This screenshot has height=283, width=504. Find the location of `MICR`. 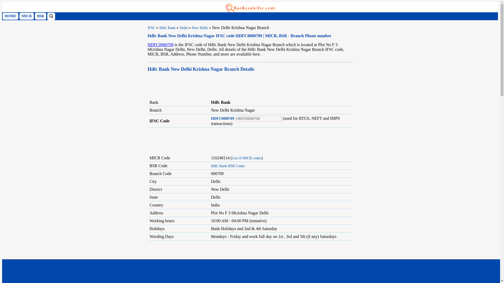

MICR is located at coordinates (27, 16).